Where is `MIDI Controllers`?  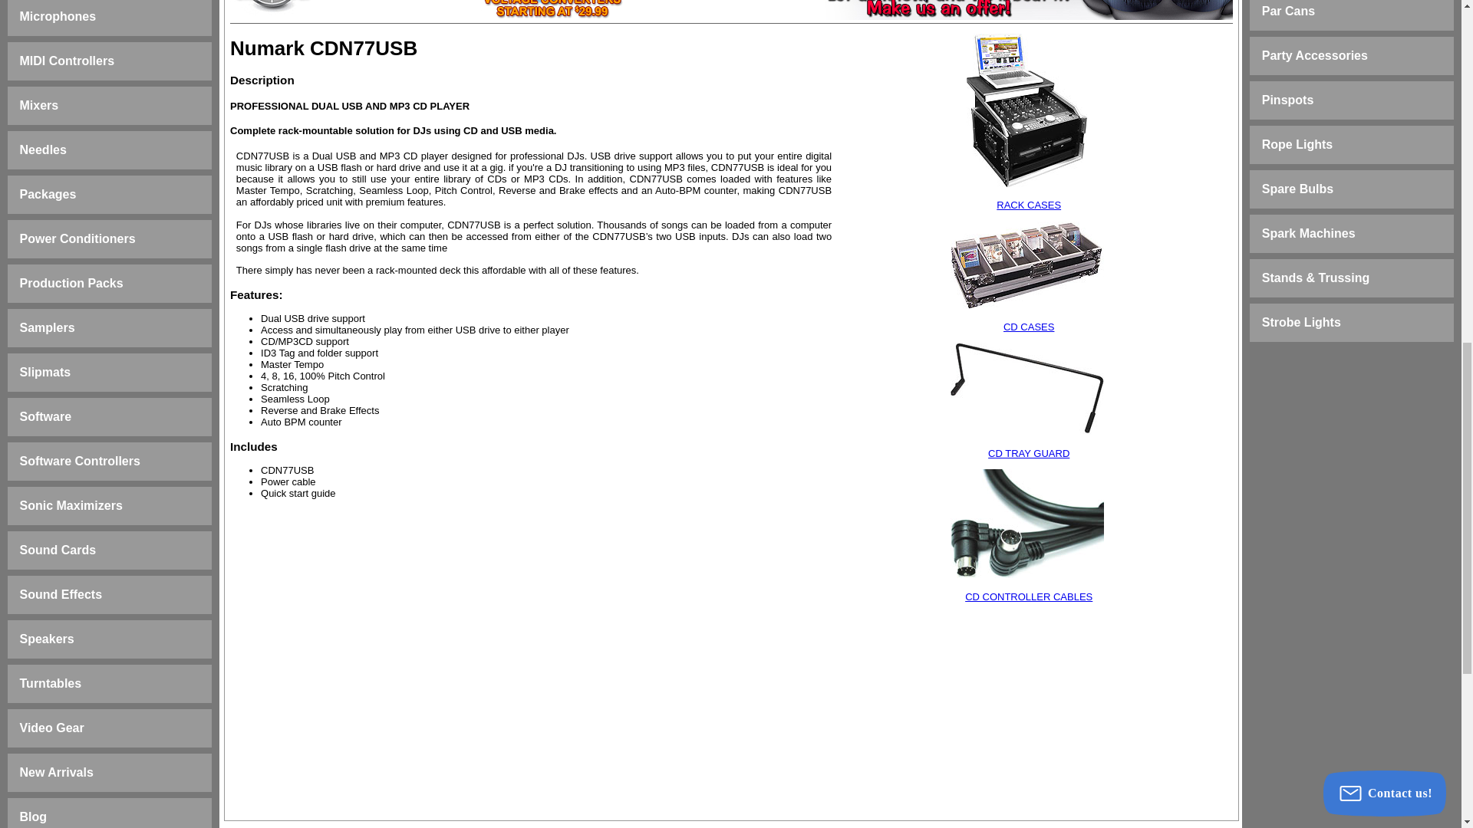
MIDI Controllers is located at coordinates (68, 61).